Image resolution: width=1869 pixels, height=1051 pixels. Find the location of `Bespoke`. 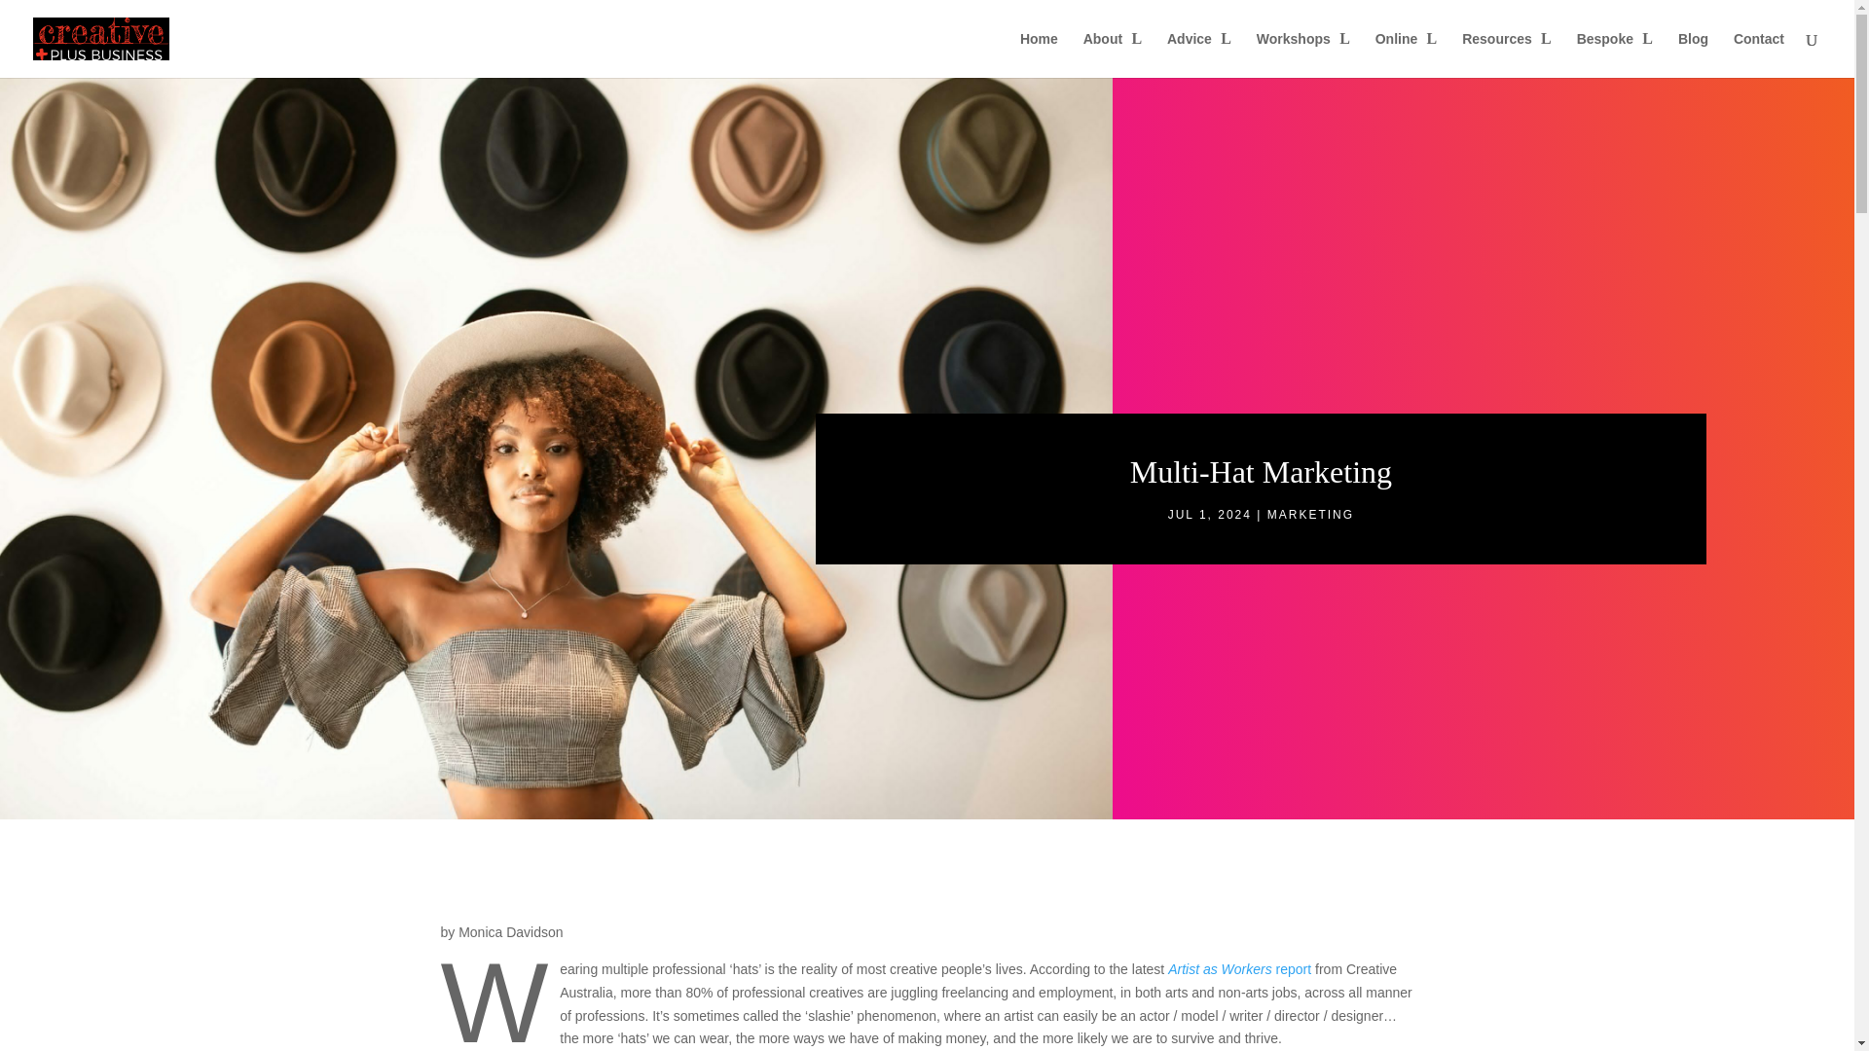

Bespoke is located at coordinates (1614, 54).